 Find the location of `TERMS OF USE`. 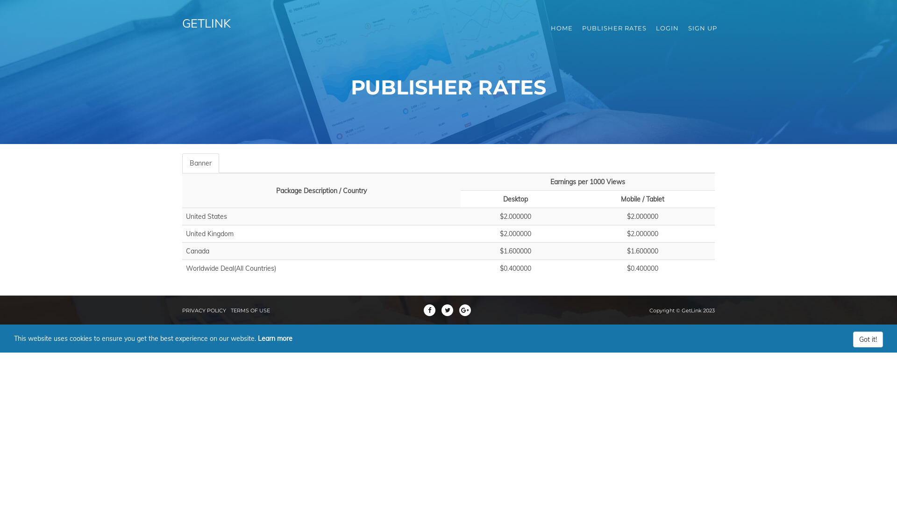

TERMS OF USE is located at coordinates (250, 310).